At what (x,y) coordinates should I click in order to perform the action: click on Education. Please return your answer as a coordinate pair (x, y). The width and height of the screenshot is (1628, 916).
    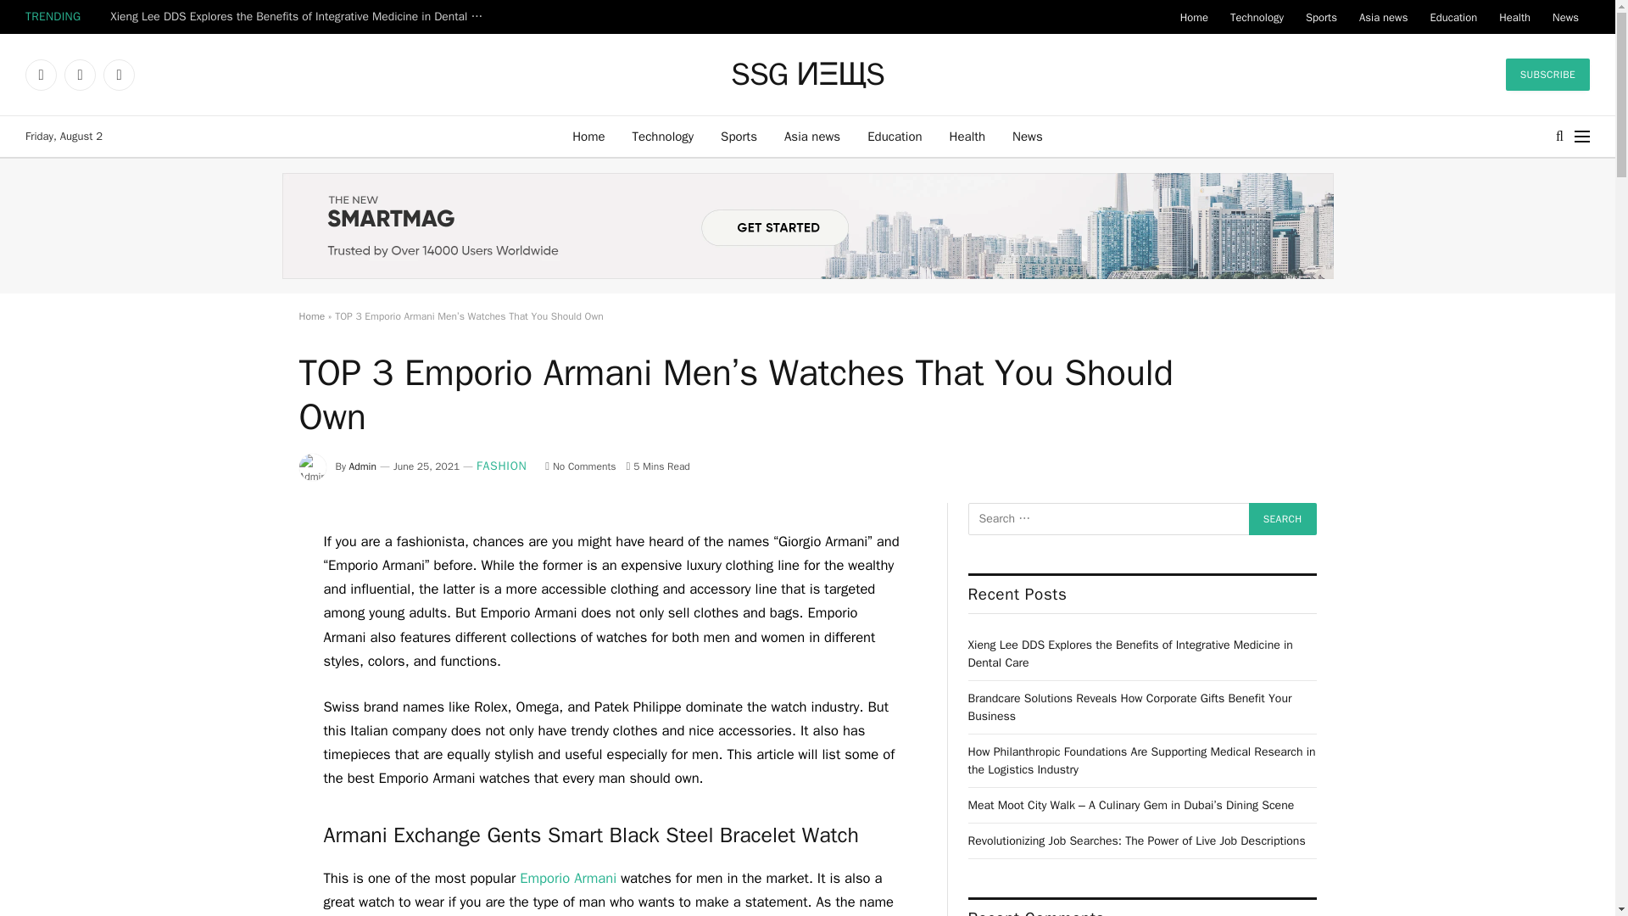
    Looking at the image, I should click on (894, 136).